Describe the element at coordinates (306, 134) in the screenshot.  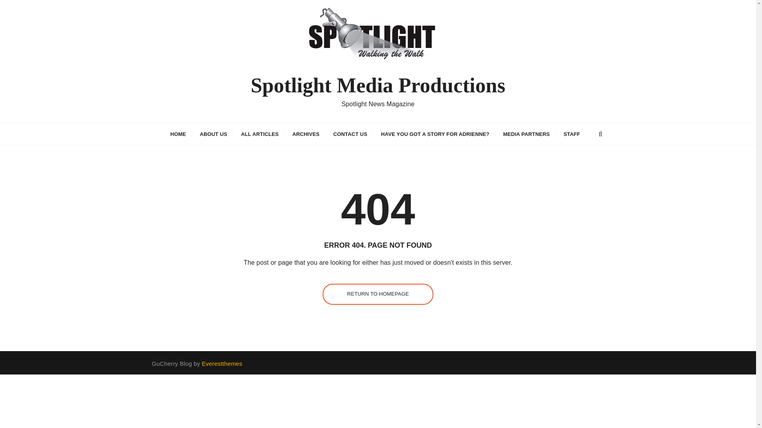
I see `ARCHIVES` at that location.